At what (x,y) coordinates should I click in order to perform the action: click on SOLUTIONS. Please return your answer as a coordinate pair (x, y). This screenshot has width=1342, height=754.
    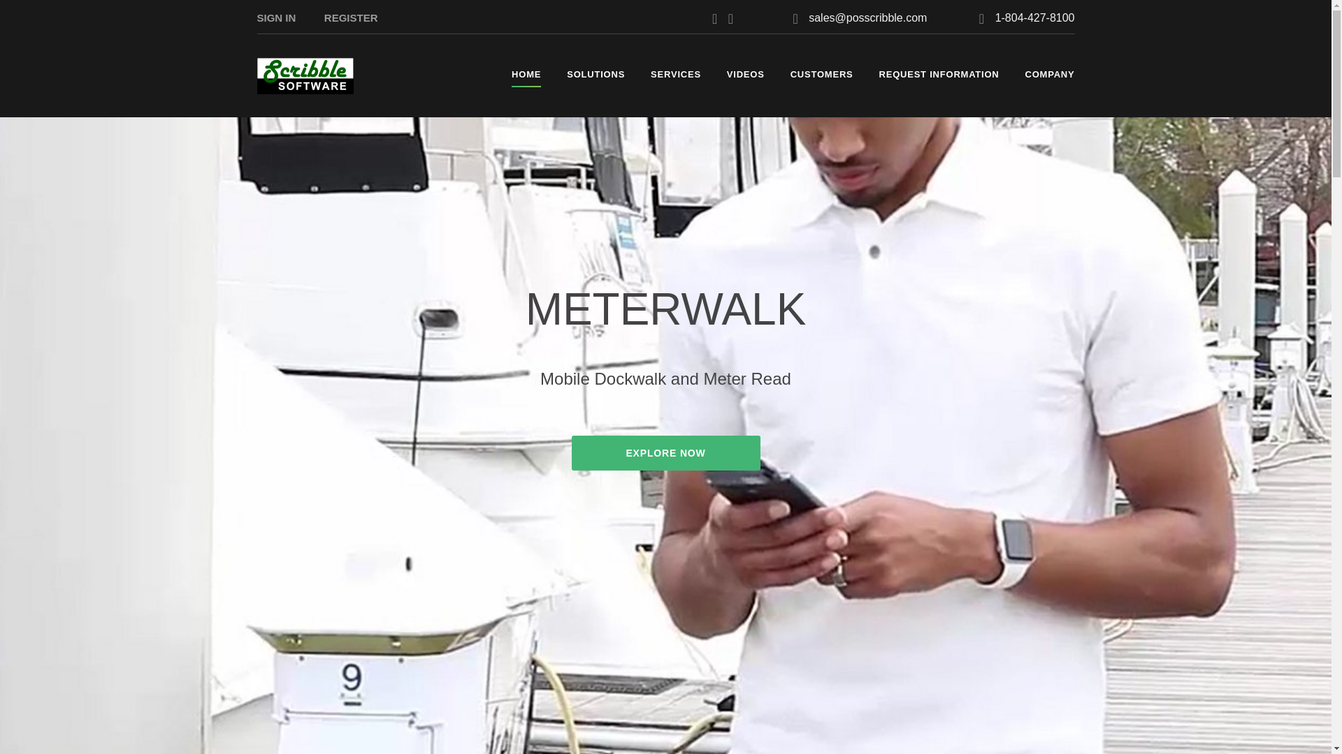
    Looking at the image, I should click on (596, 74).